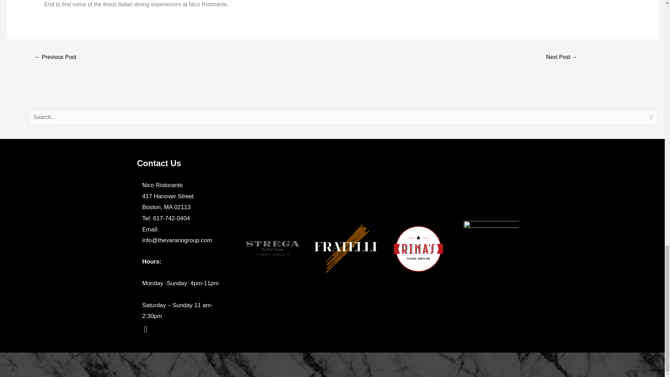 Image resolution: width=670 pixels, height=377 pixels. Describe the element at coordinates (145, 330) in the screenshot. I see `Facebook` at that location.